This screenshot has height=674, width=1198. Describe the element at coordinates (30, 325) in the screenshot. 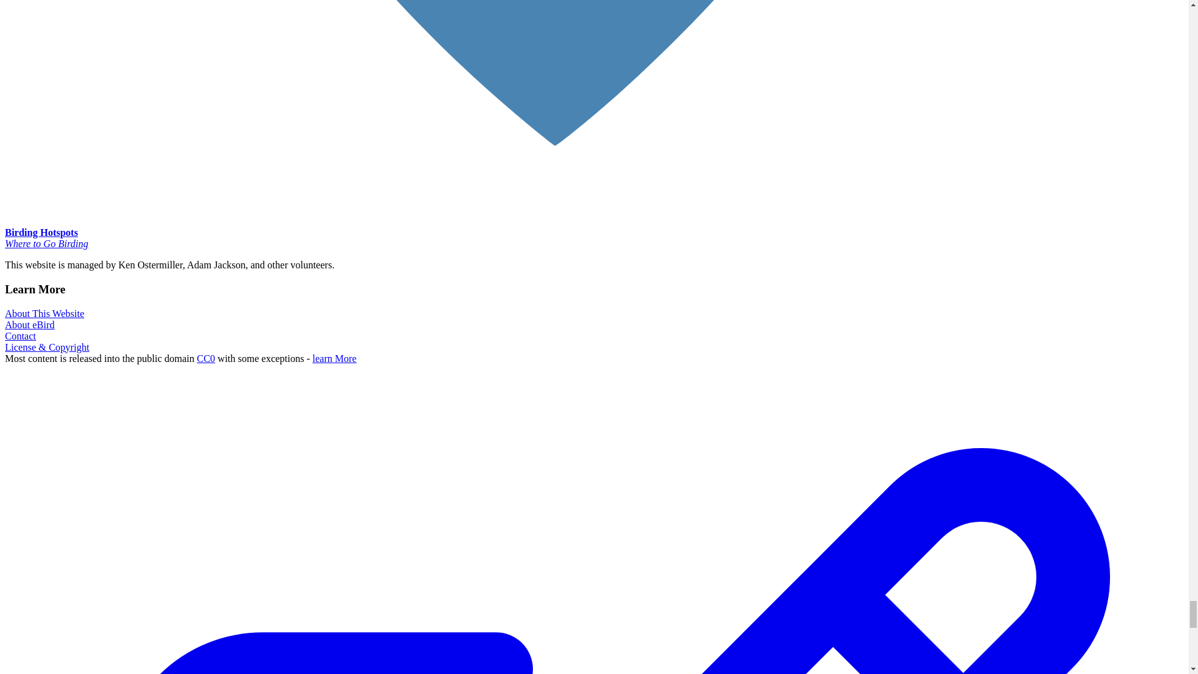

I see `About eBird` at that location.